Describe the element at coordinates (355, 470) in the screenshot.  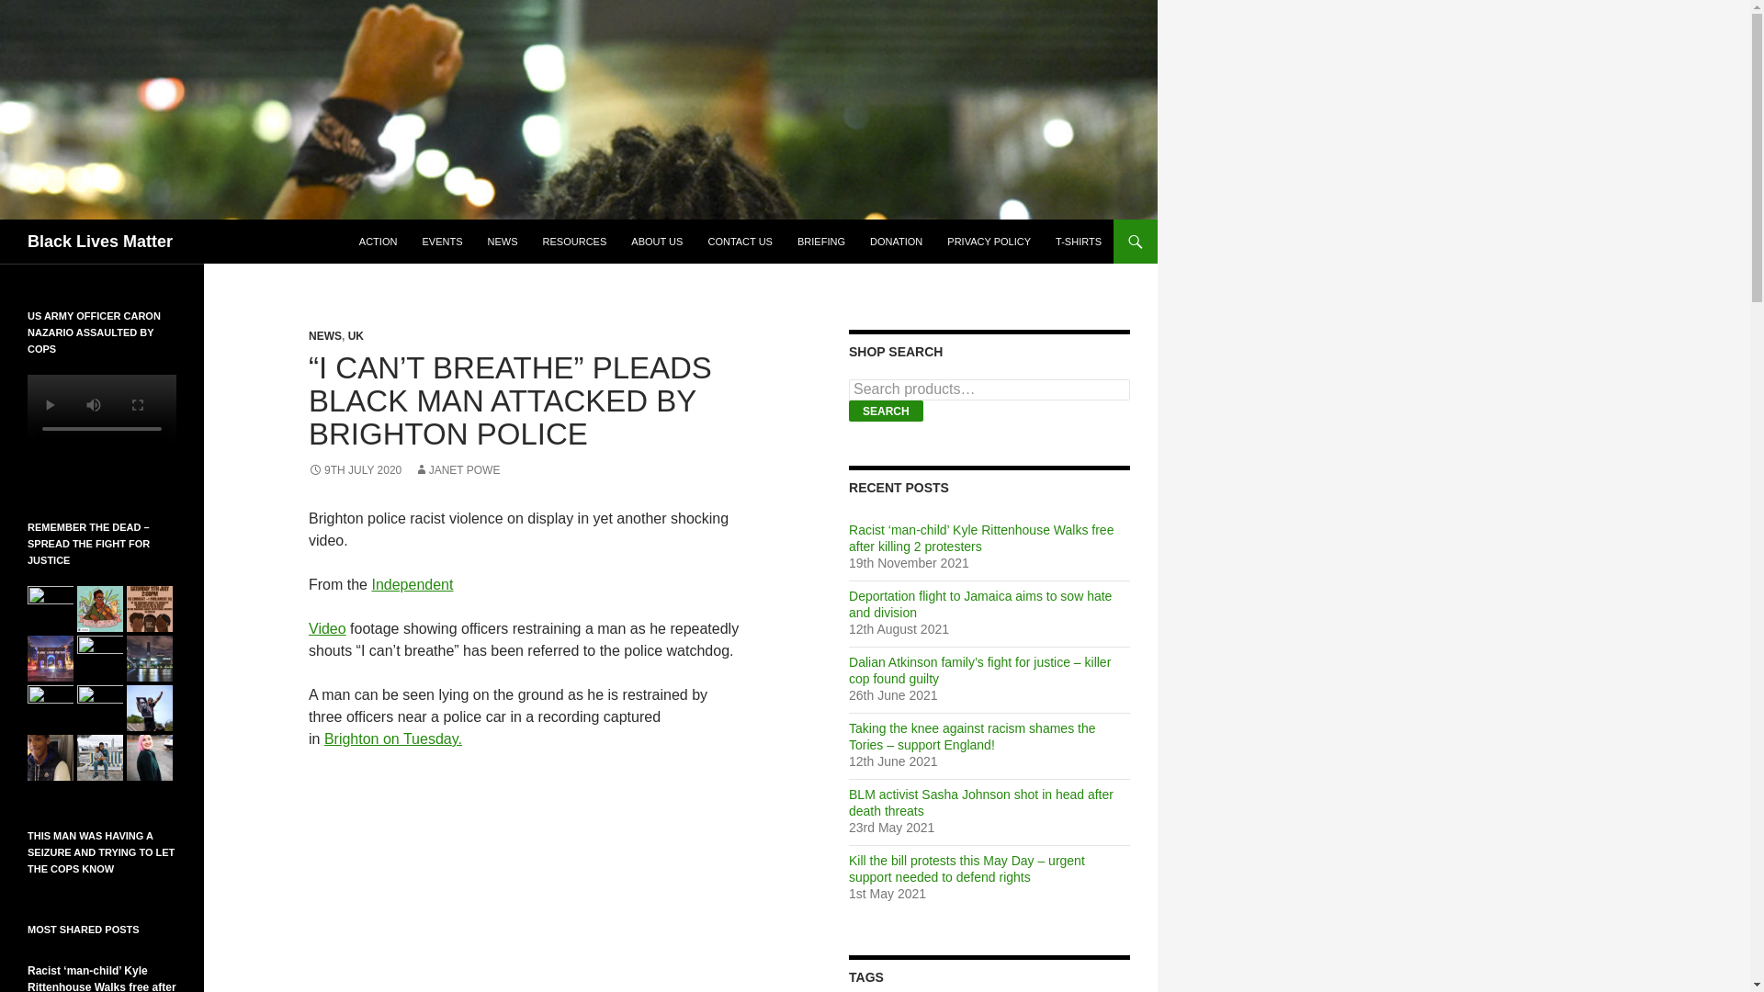
I see `9TH JULY 2020` at that location.